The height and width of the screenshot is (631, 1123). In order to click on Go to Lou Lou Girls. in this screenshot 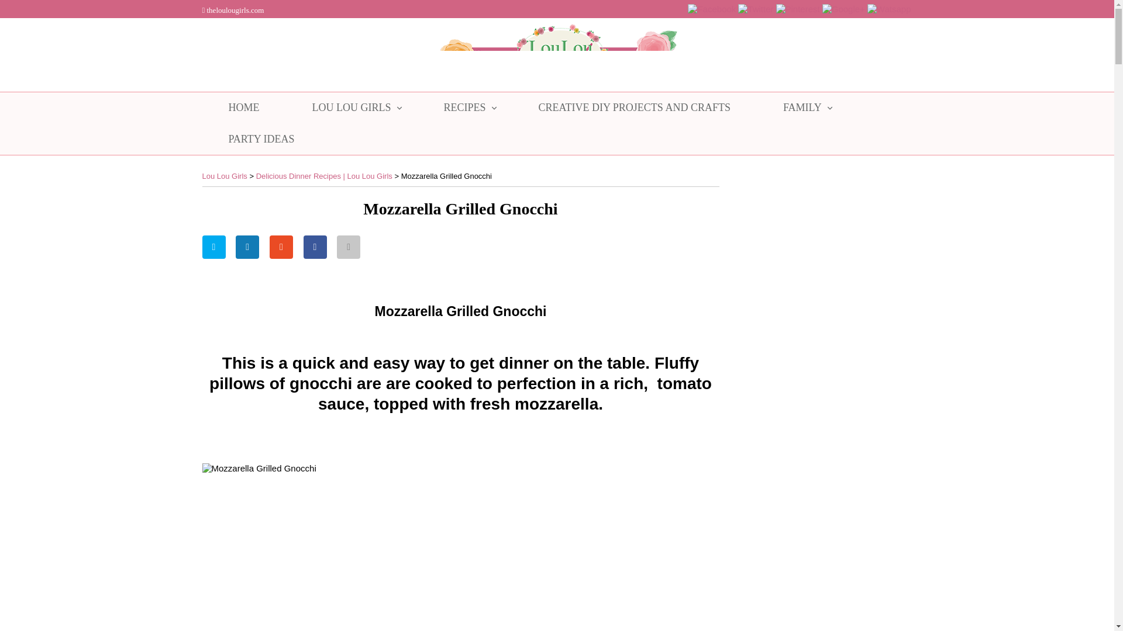, I will do `click(225, 175)`.